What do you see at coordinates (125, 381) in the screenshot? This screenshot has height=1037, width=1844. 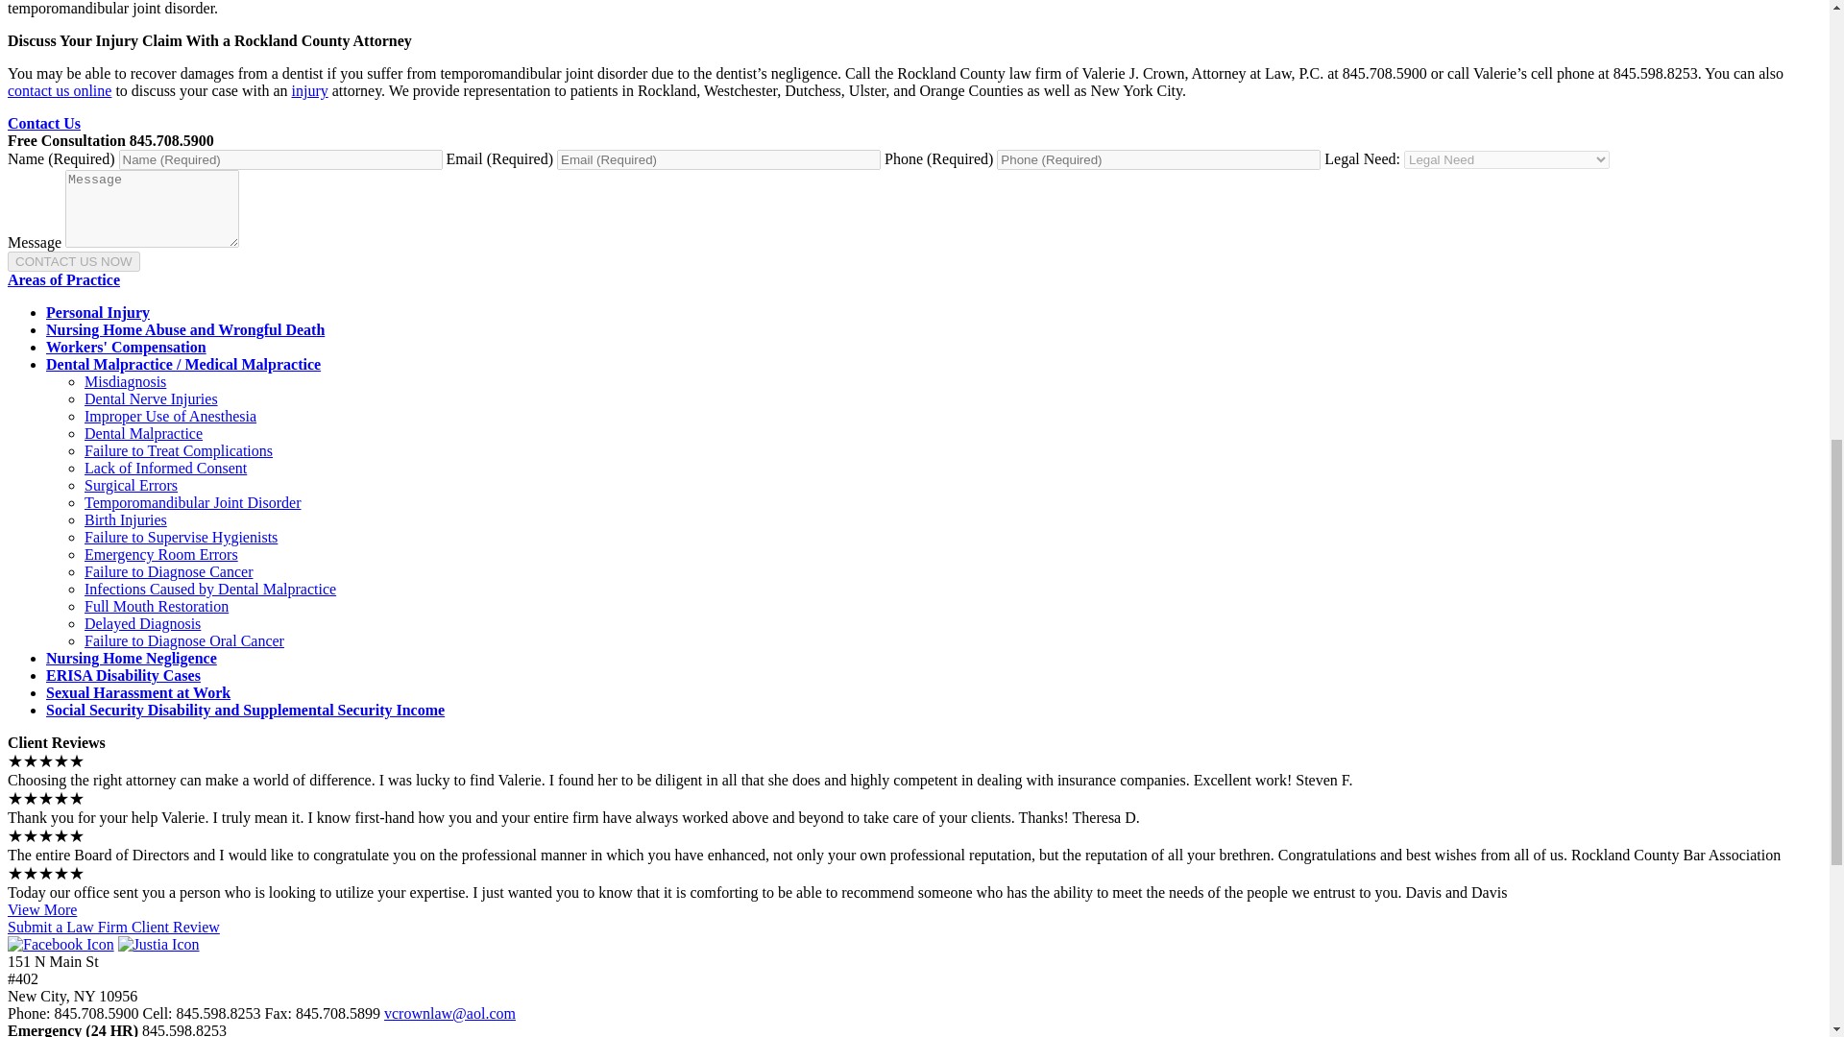 I see `Misdiagnosis` at bounding box center [125, 381].